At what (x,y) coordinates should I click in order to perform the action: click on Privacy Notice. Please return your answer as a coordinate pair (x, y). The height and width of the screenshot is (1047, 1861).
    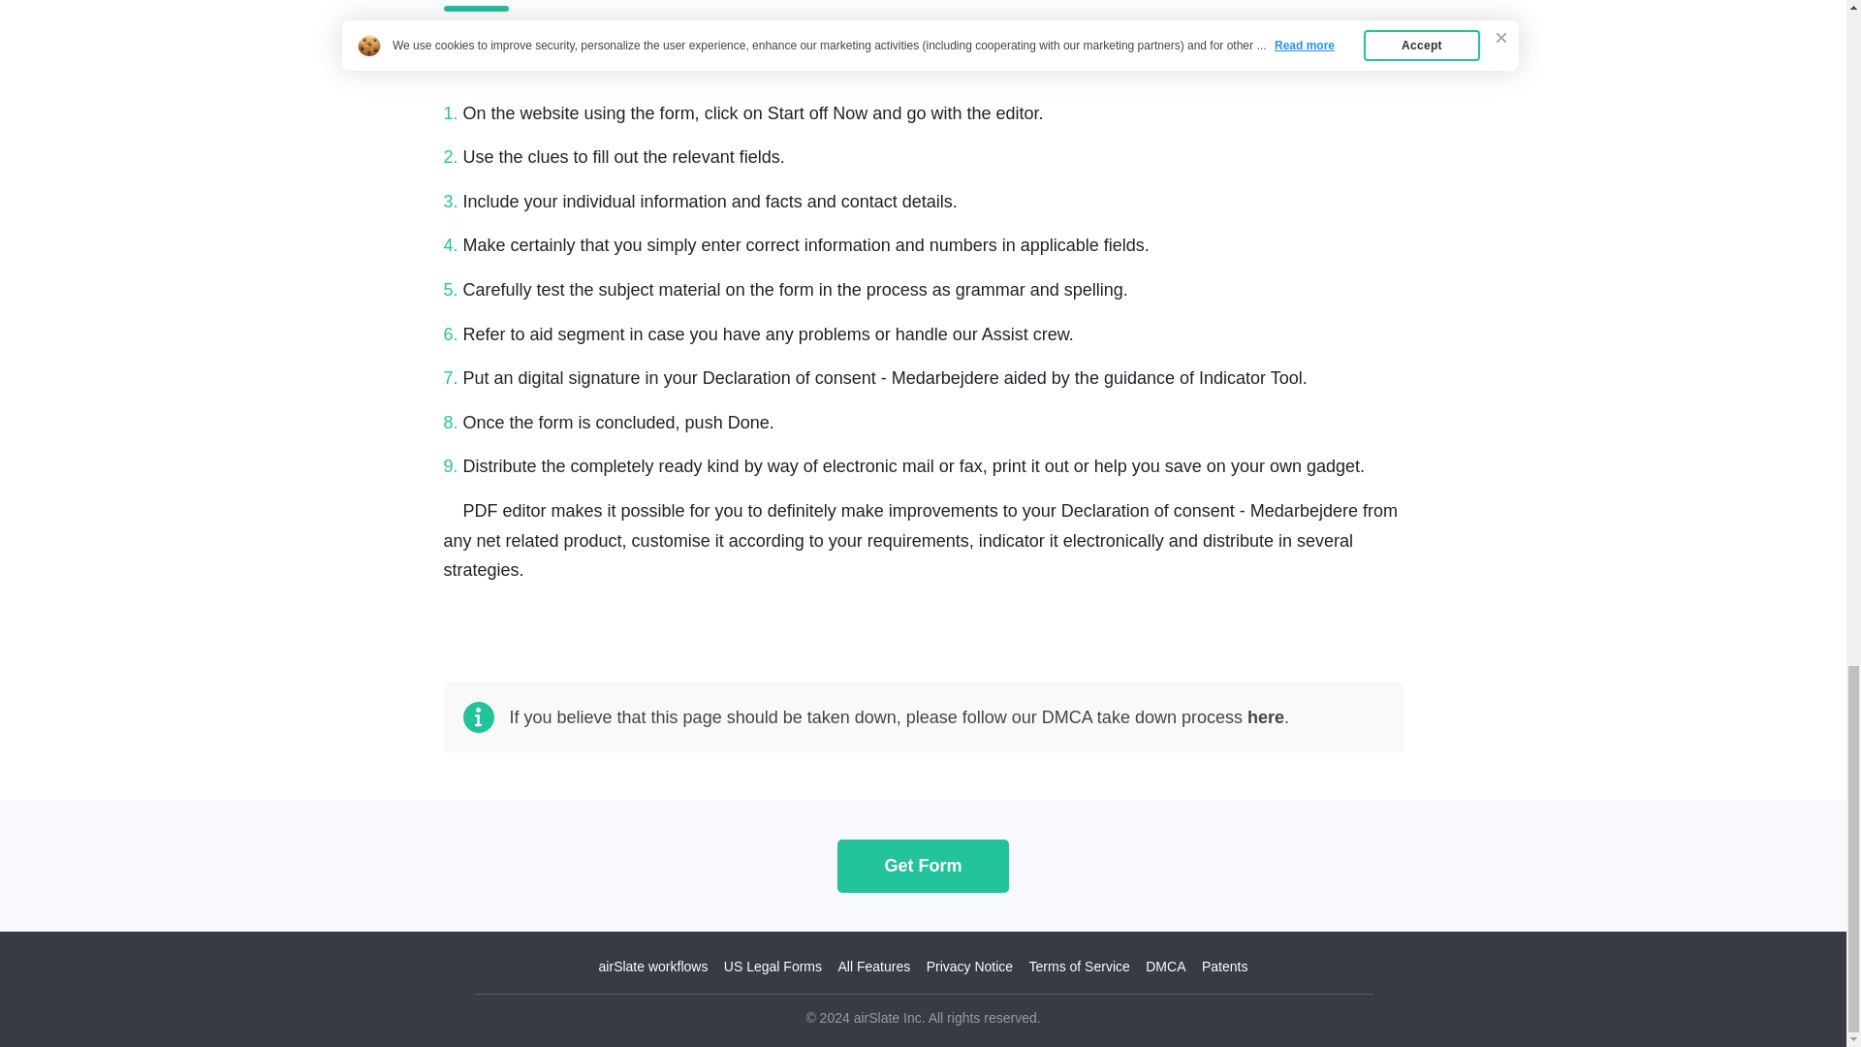
    Looking at the image, I should click on (969, 967).